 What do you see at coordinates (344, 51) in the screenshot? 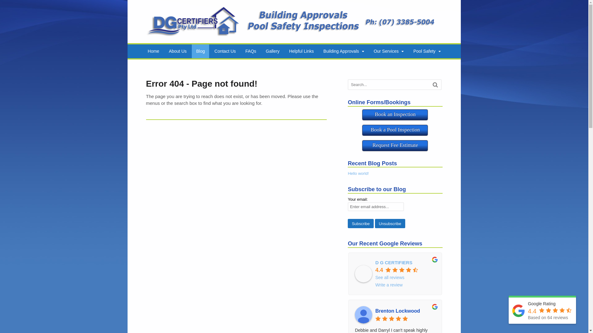
I see `Building Approvals` at bounding box center [344, 51].